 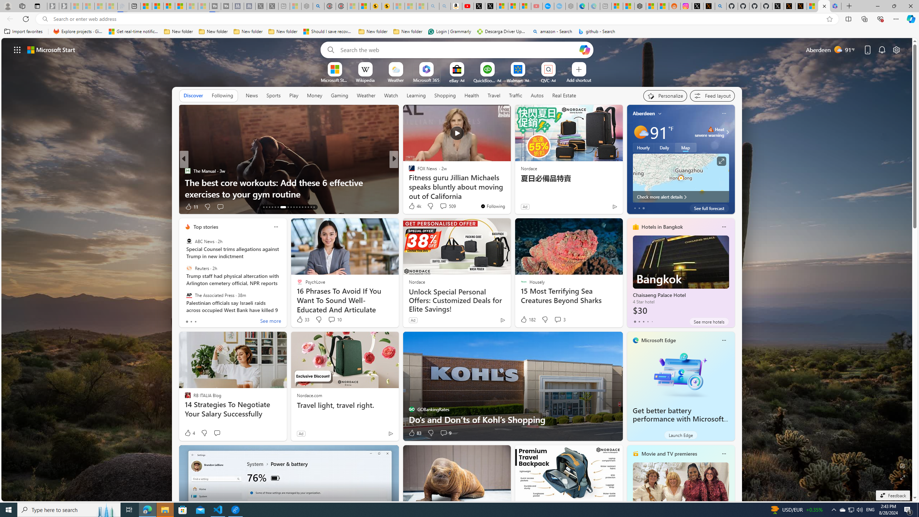 I want to click on AutomationID: tab-16, so click(x=272, y=207).